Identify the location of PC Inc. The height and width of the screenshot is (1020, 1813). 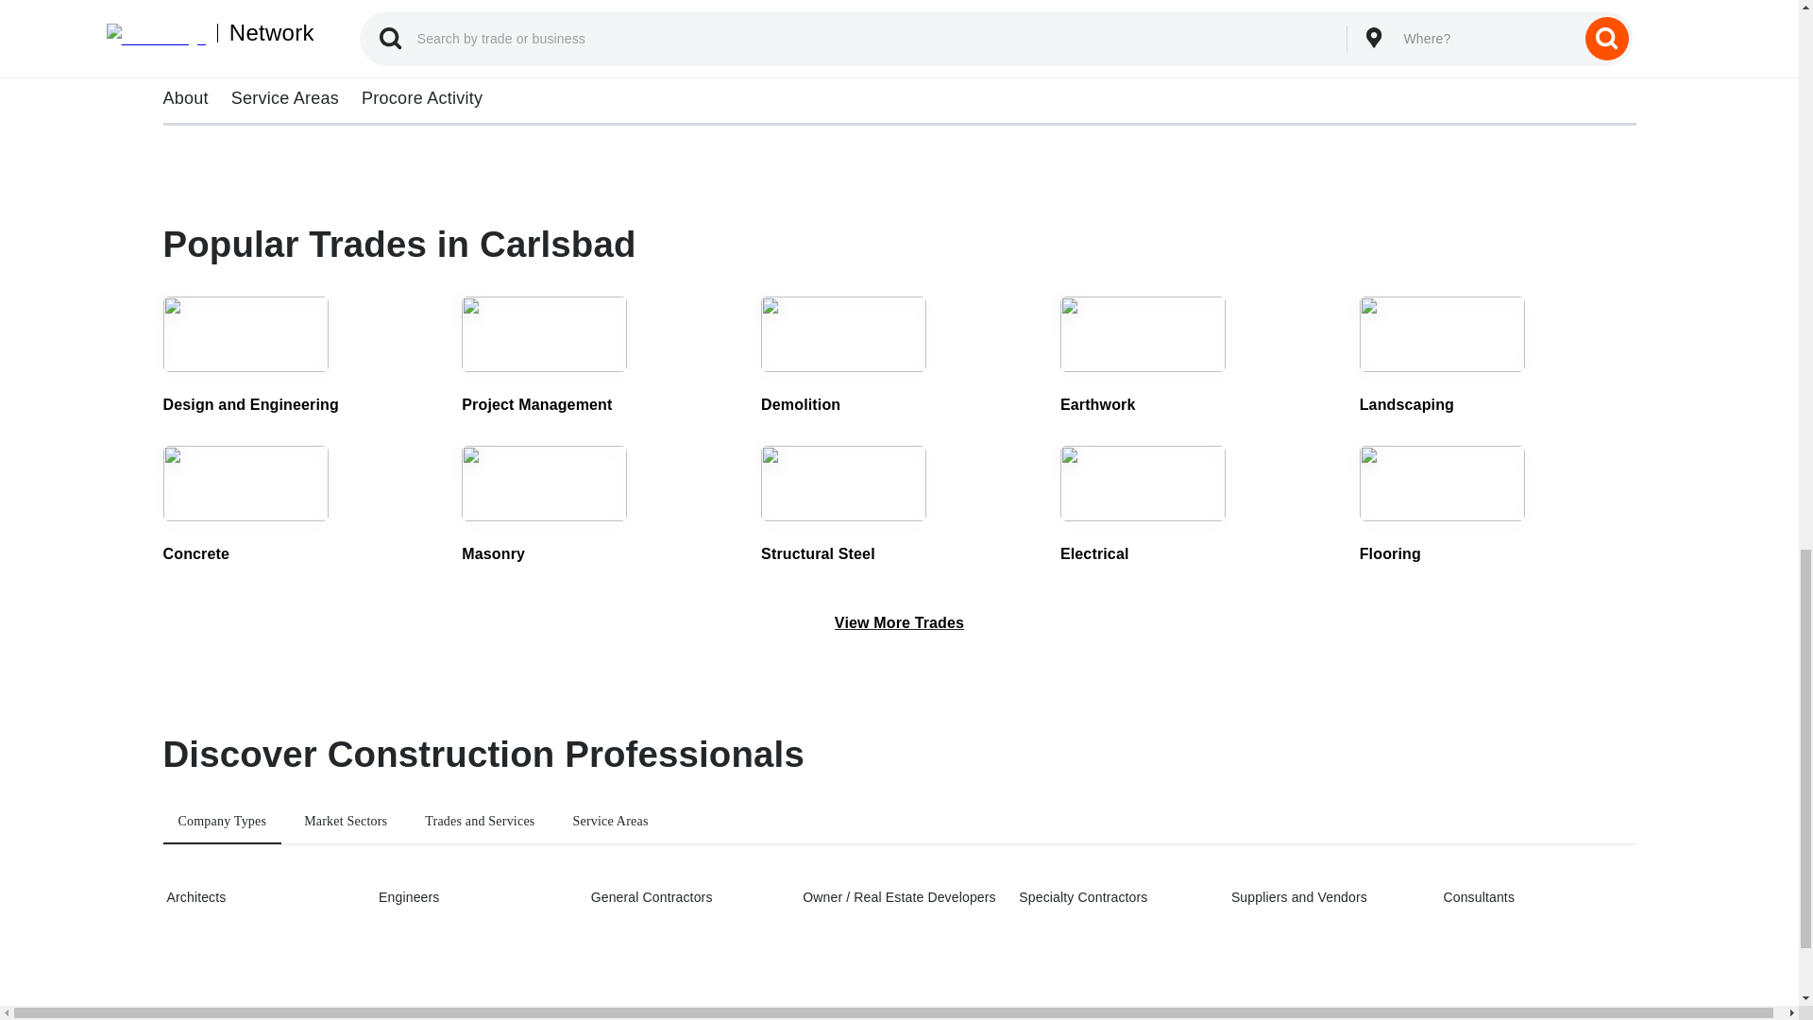
(338, 62).